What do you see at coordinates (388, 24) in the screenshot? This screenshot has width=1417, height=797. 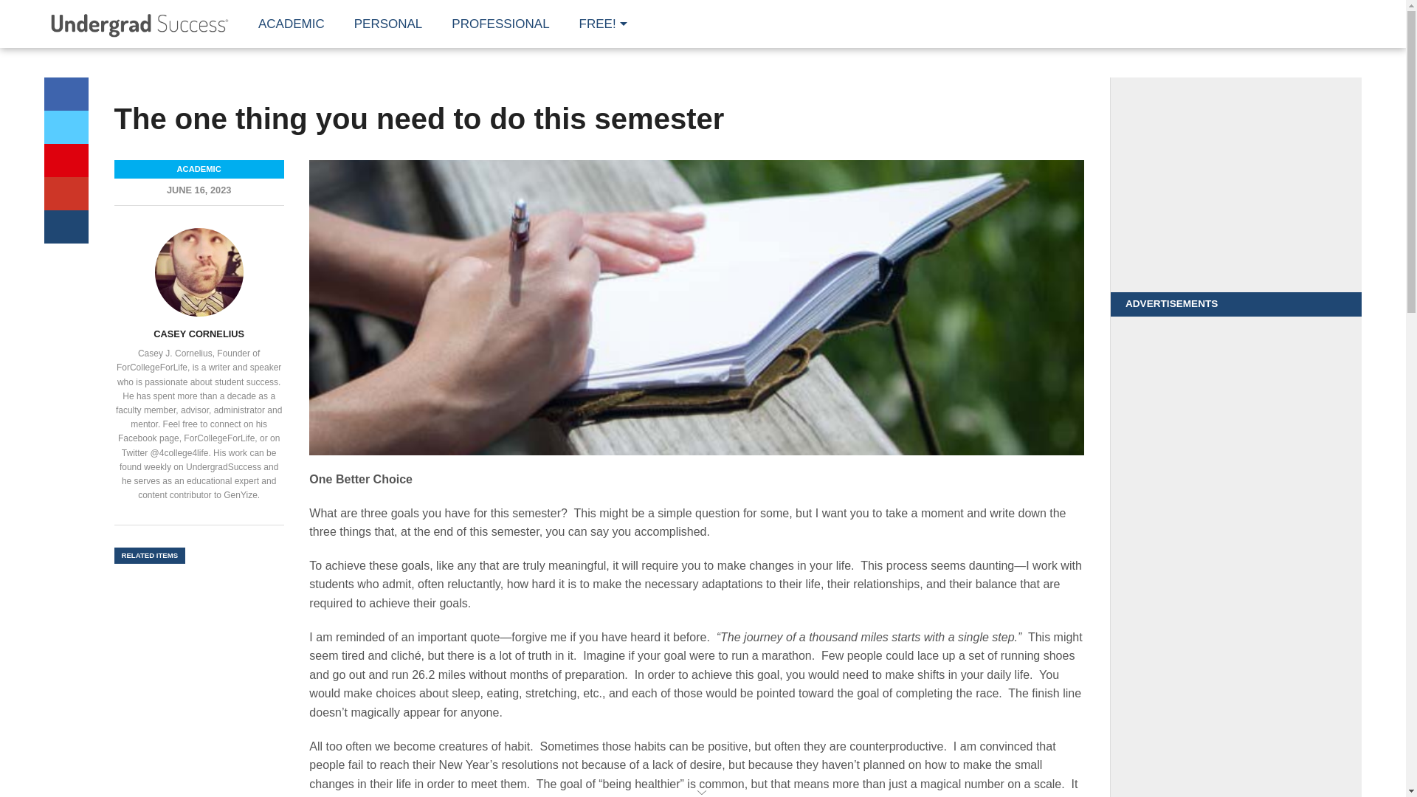 I see `PERSONAL` at bounding box center [388, 24].